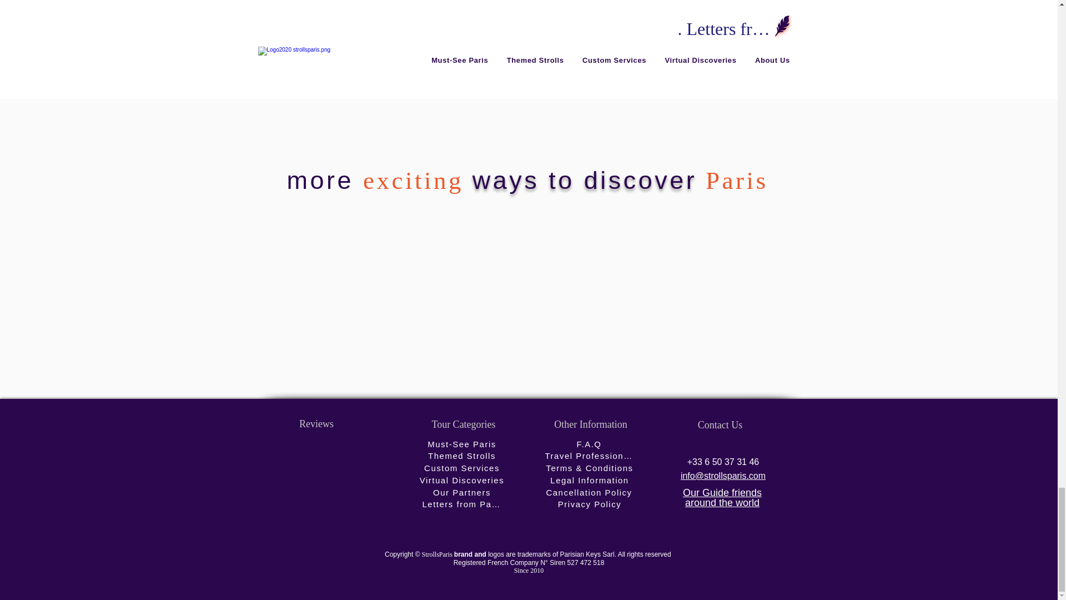 The width and height of the screenshot is (1066, 600). What do you see at coordinates (463, 444) in the screenshot?
I see `Must-See Paris` at bounding box center [463, 444].